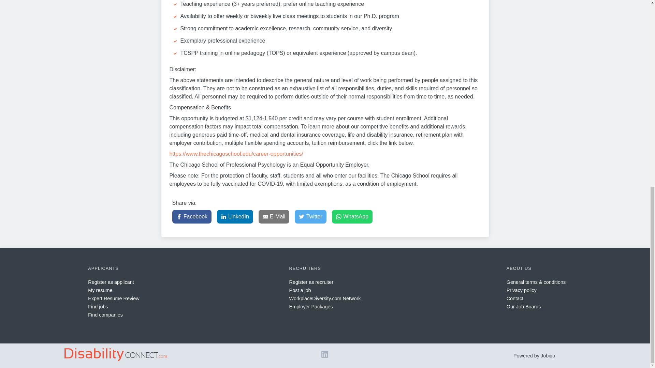 This screenshot has height=368, width=655. What do you see at coordinates (192, 216) in the screenshot?
I see `Facebook` at bounding box center [192, 216].